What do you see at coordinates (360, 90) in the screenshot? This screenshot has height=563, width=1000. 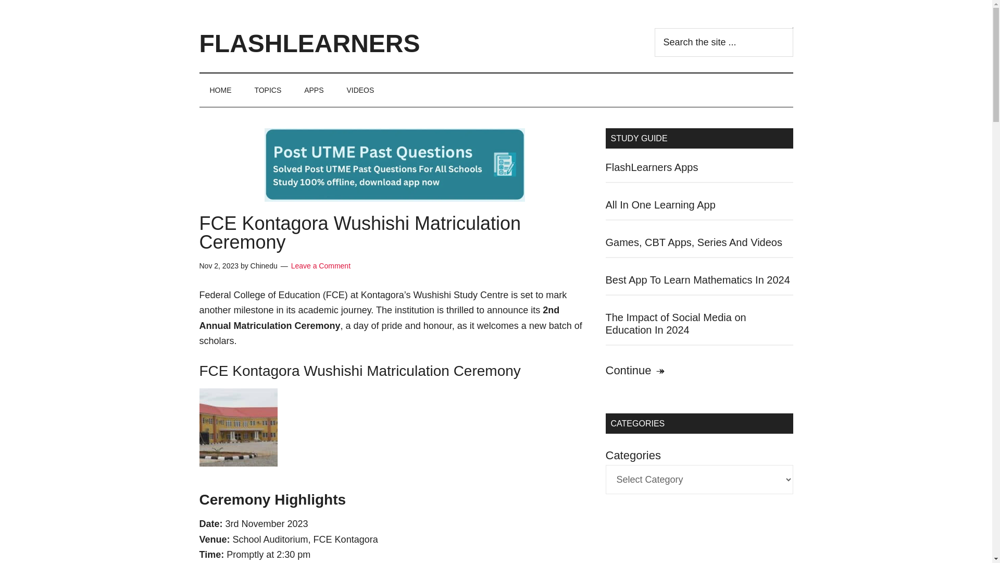 I see `VIDEOS` at bounding box center [360, 90].